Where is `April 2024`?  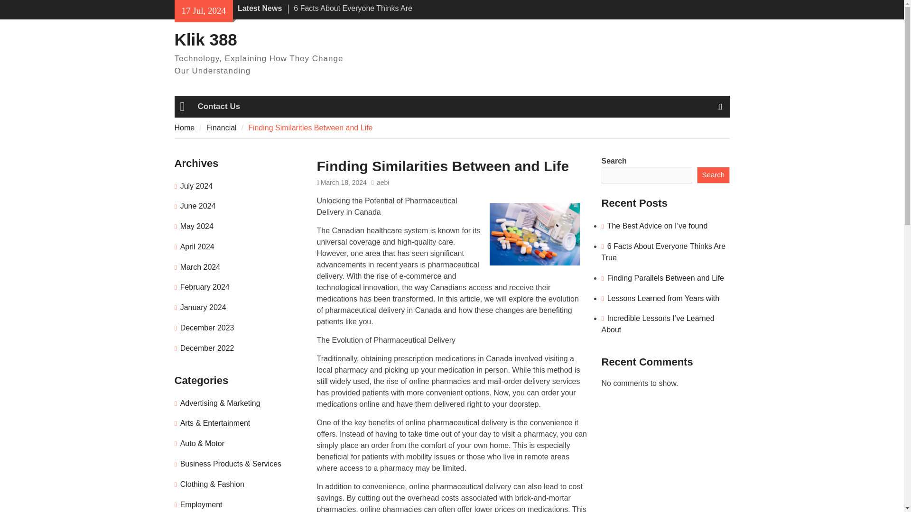 April 2024 is located at coordinates (197, 247).